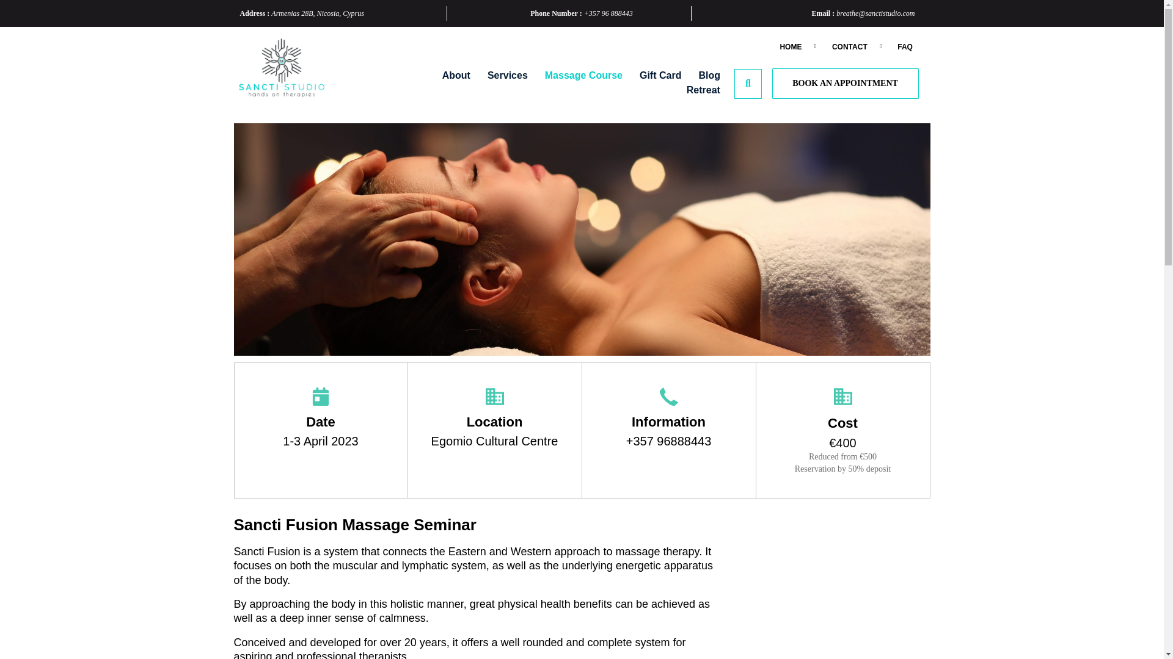 Image resolution: width=1173 pixels, height=659 pixels. What do you see at coordinates (701, 76) in the screenshot?
I see `Blog` at bounding box center [701, 76].